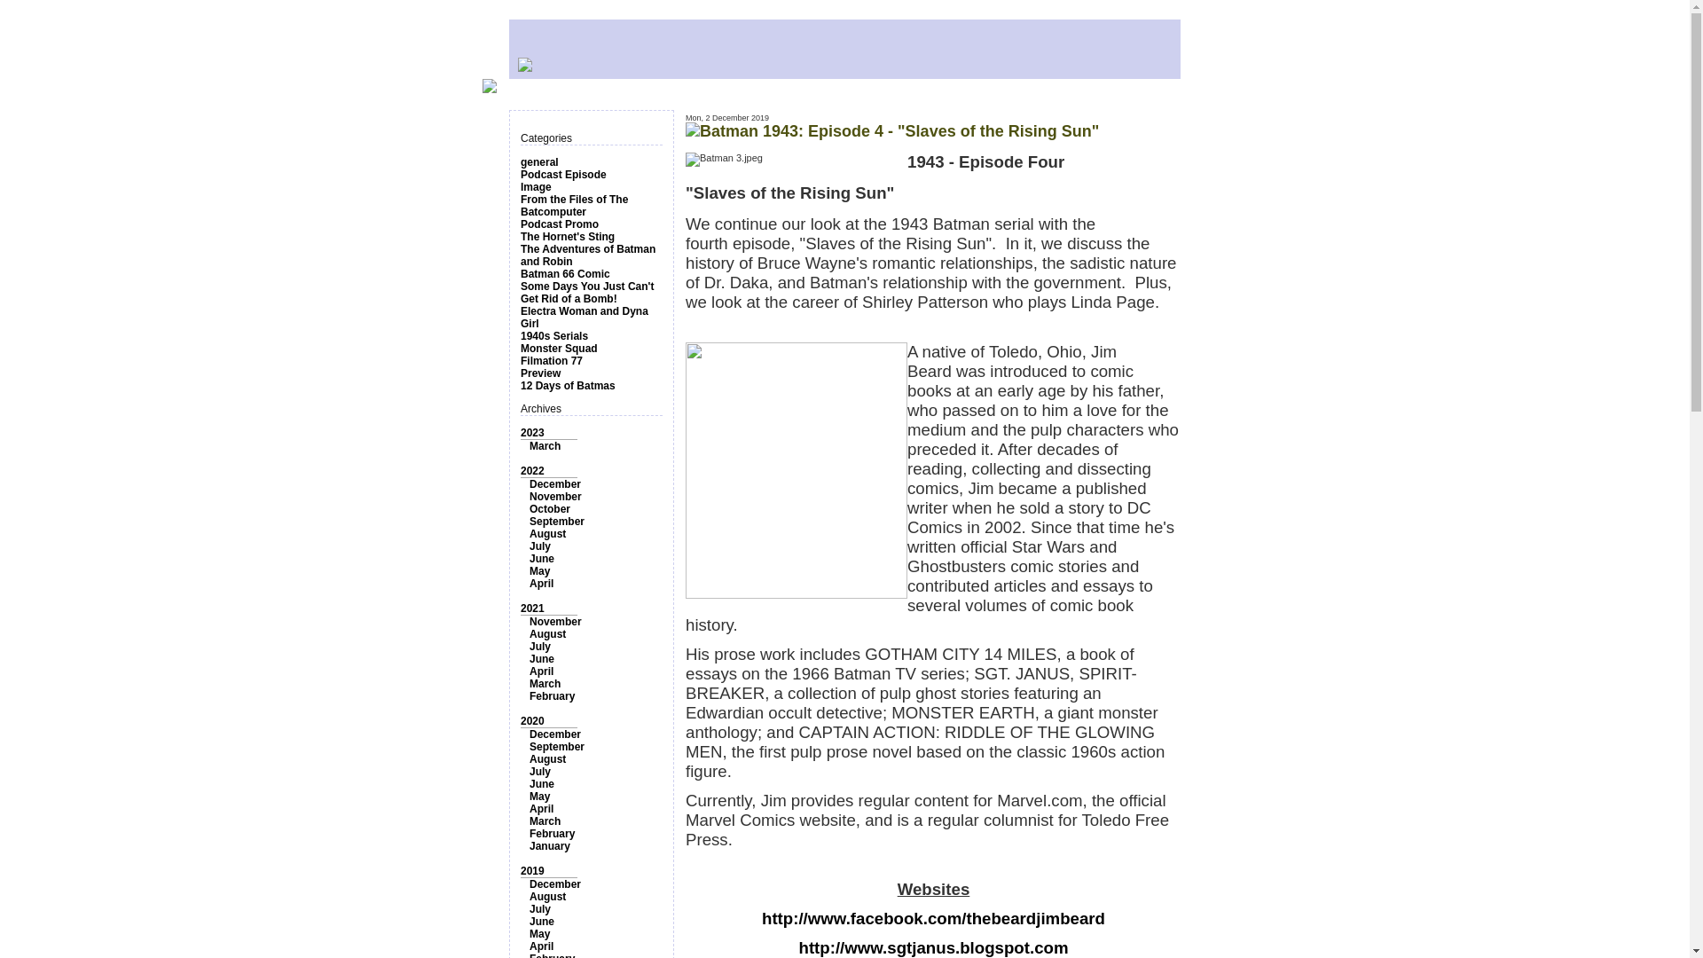 The image size is (1703, 958). What do you see at coordinates (560, 224) in the screenshot?
I see `Podcast Promo` at bounding box center [560, 224].